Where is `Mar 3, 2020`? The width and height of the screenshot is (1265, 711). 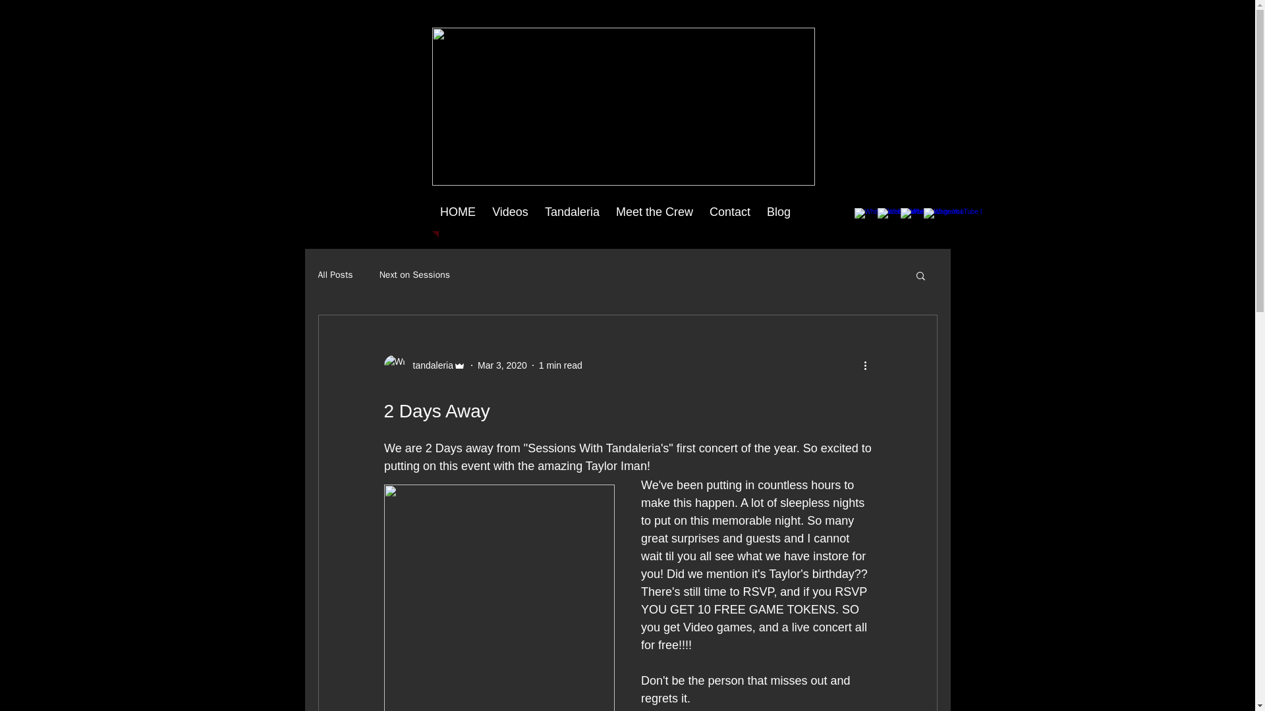 Mar 3, 2020 is located at coordinates (502, 365).